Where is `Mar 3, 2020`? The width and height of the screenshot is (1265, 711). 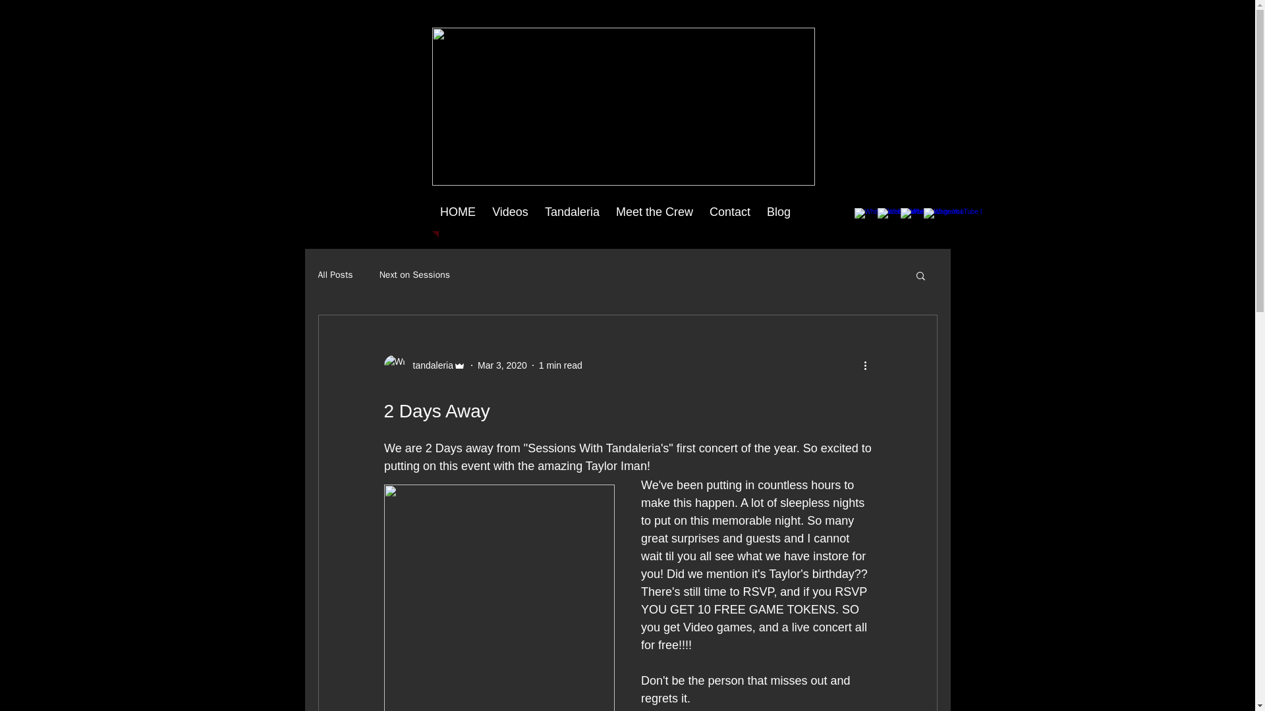 Mar 3, 2020 is located at coordinates (502, 365).